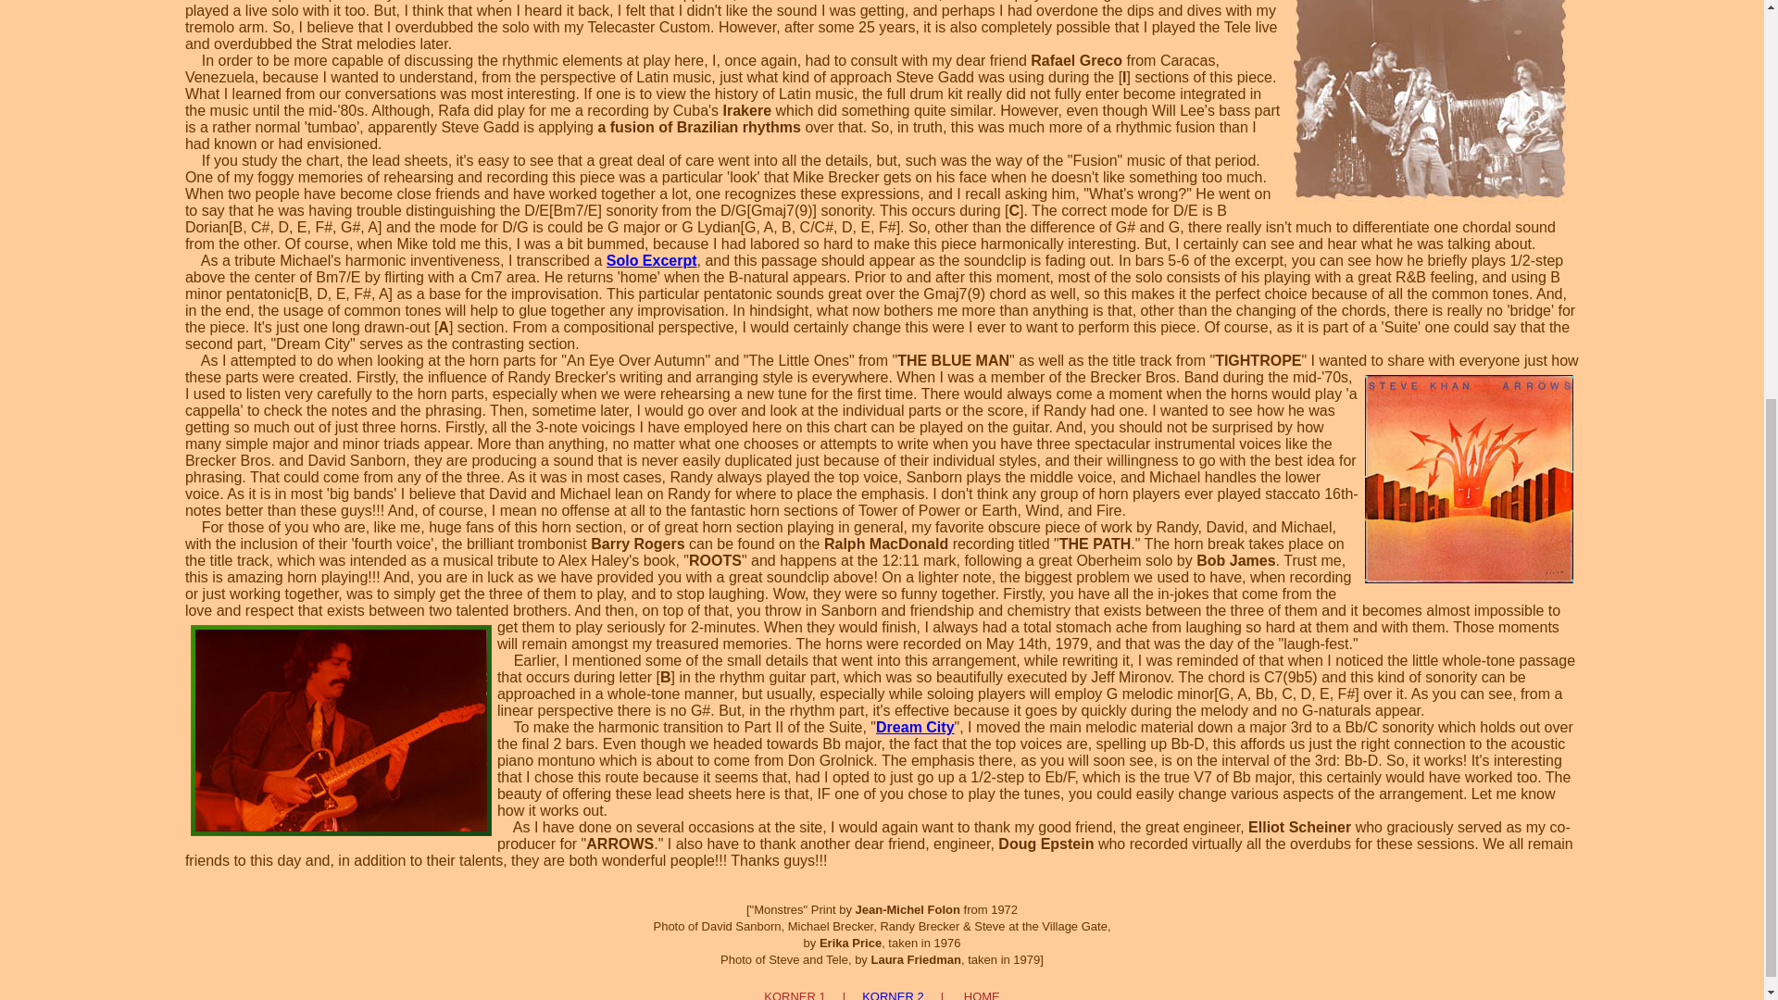 The image size is (1778, 1000). I want to click on Dream City, so click(915, 726).